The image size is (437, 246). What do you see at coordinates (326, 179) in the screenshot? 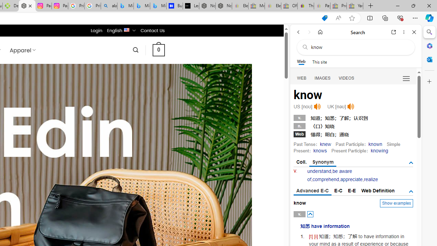
I see `comprehend` at bounding box center [326, 179].